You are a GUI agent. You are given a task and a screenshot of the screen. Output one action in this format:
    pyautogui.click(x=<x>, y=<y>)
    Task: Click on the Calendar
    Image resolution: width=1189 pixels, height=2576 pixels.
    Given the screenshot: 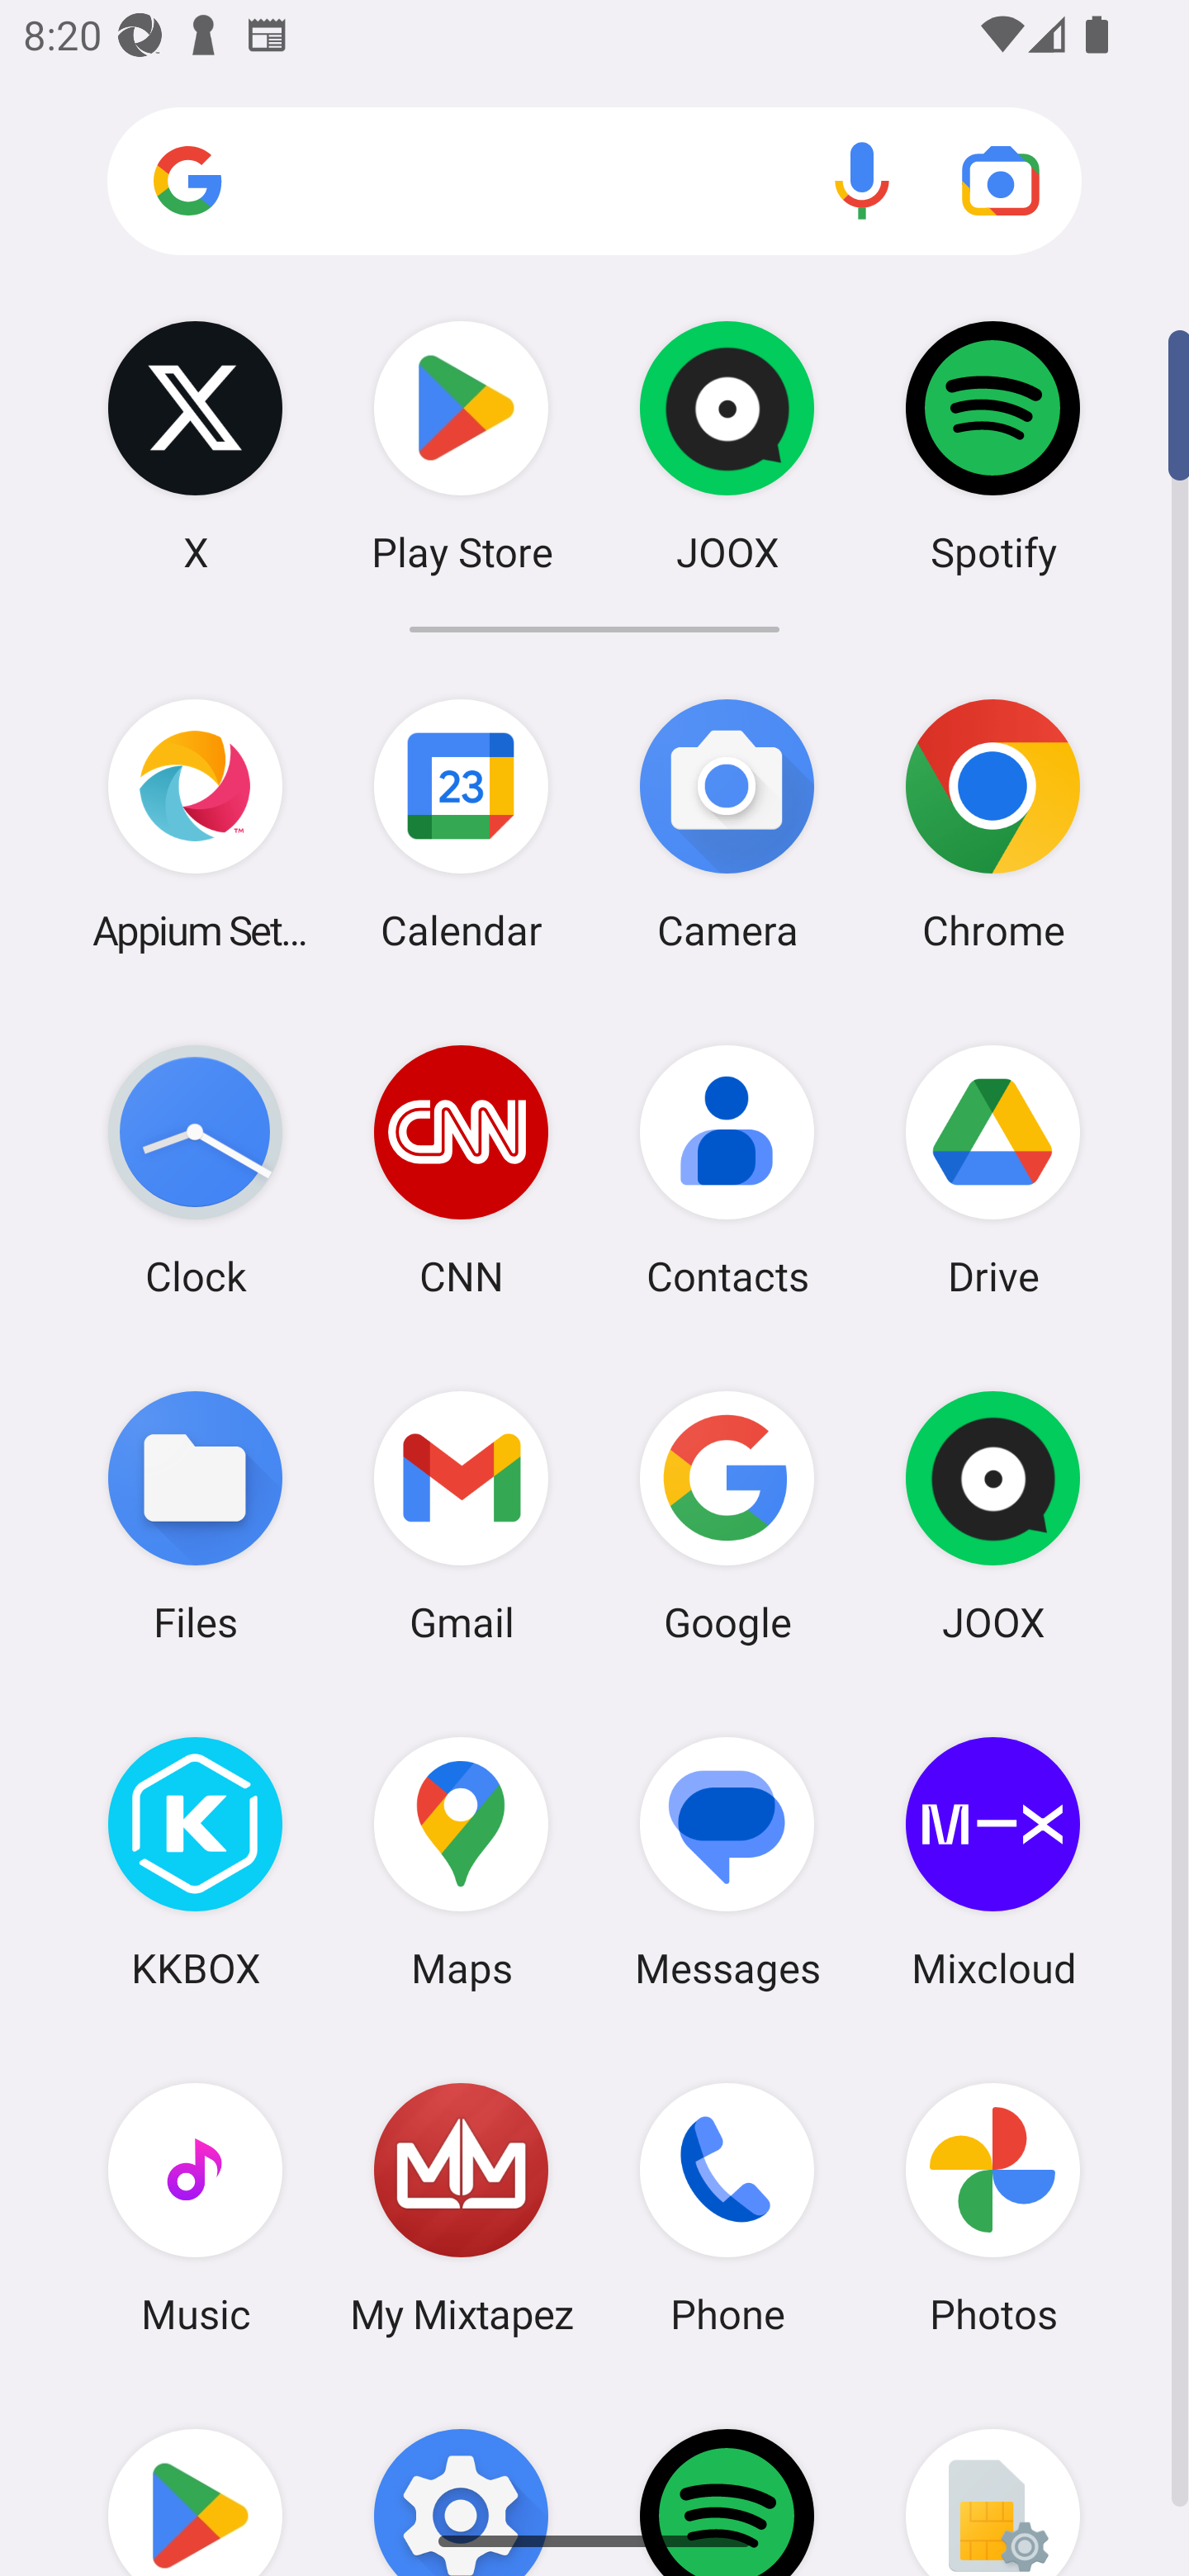 What is the action you would take?
    pyautogui.click(x=461, y=824)
    